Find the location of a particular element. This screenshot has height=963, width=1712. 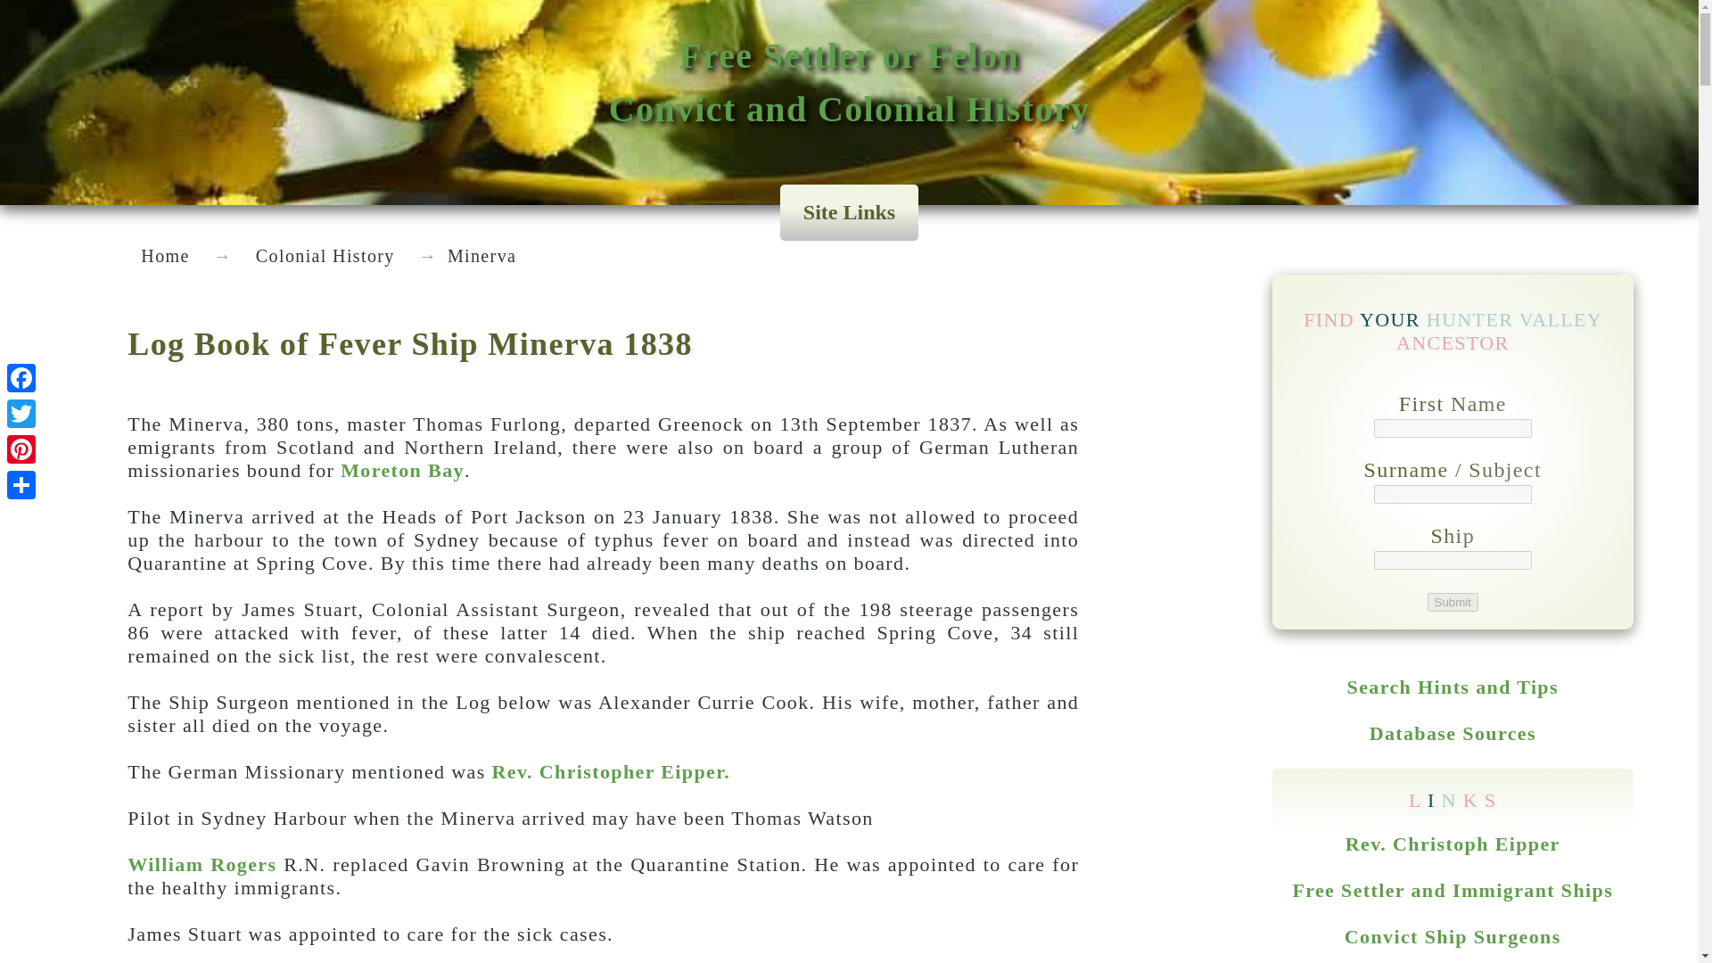

Submit is located at coordinates (1452, 601).